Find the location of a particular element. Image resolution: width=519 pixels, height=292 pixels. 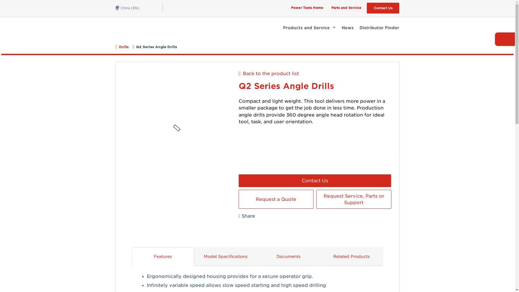

Parts and Service is located at coordinates (346, 8).